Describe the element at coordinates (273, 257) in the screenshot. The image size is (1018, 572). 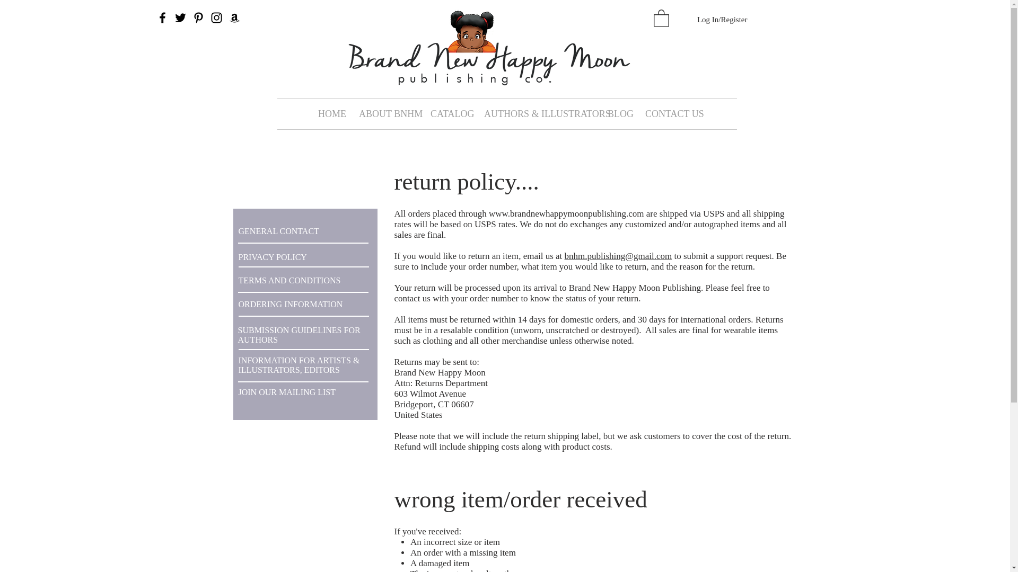
I see `PRIVACY POLICY` at that location.